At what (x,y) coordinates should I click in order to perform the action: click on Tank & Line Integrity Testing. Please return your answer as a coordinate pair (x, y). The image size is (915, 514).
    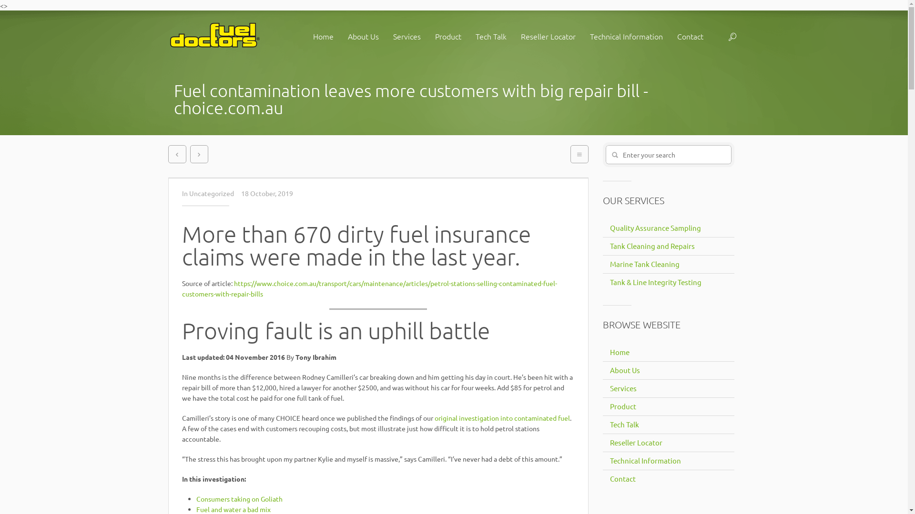
    Looking at the image, I should click on (654, 282).